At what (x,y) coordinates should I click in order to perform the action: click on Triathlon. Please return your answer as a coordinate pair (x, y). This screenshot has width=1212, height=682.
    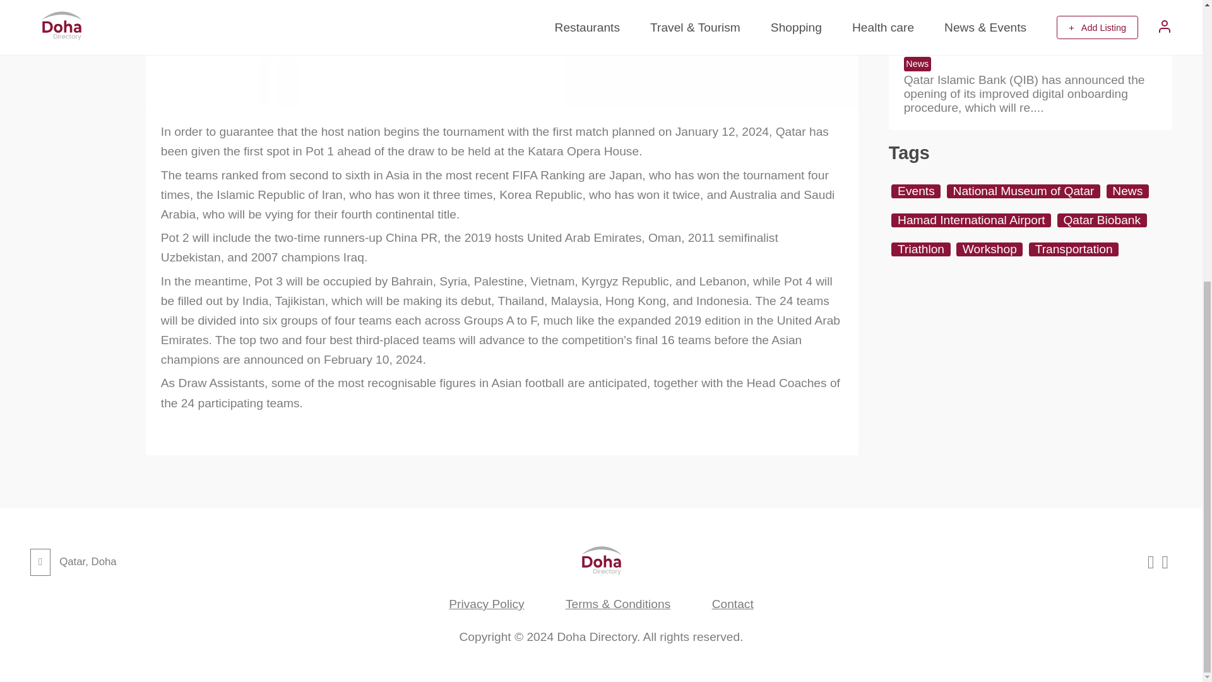
    Looking at the image, I should click on (920, 249).